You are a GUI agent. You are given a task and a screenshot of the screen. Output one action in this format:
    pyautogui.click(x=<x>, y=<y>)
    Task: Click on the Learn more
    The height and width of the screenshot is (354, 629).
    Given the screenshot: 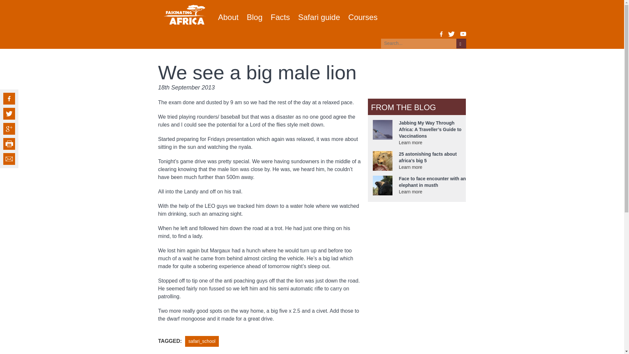 What is the action you would take?
    pyautogui.click(x=411, y=167)
    